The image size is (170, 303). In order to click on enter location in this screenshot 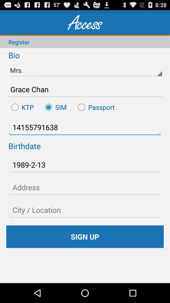, I will do `click(85, 210)`.